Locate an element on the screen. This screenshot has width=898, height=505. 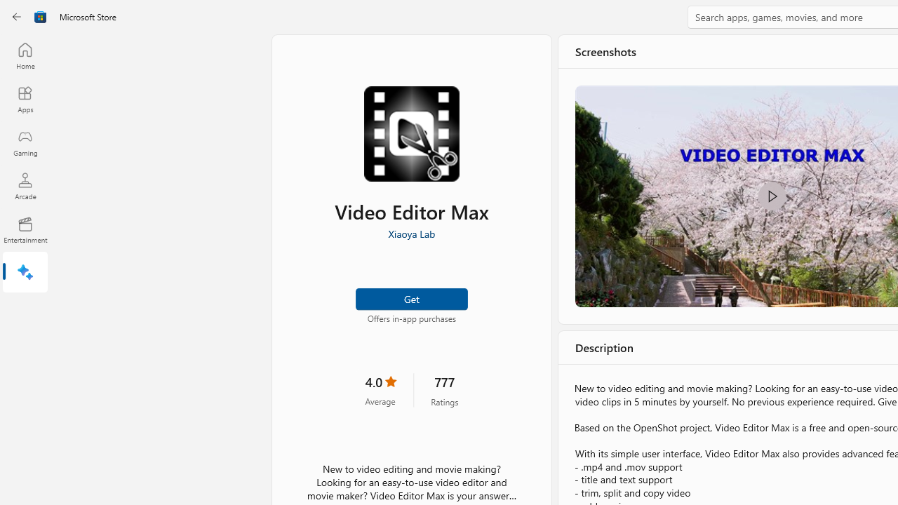
Apps is located at coordinates (25, 99).